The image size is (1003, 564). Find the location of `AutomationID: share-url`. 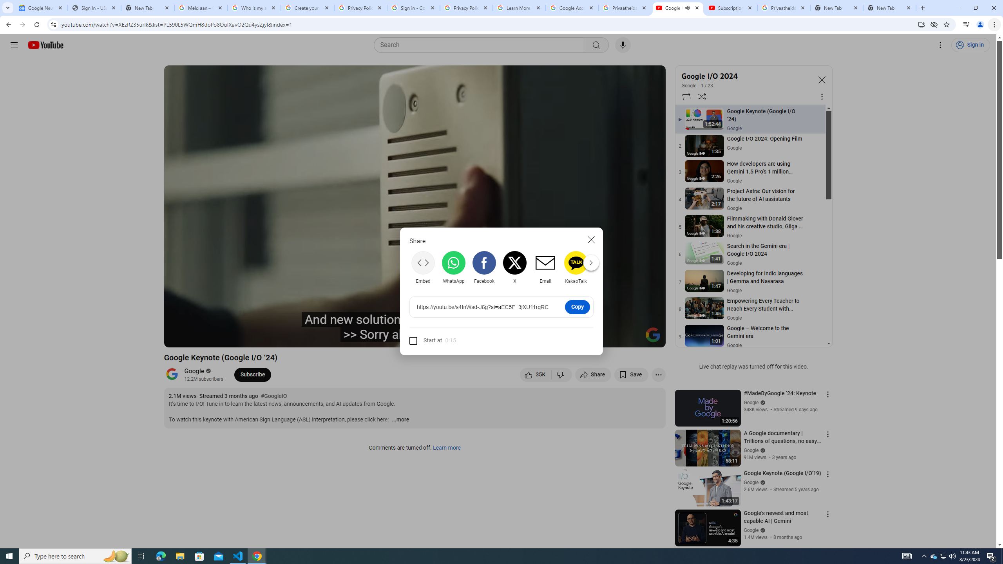

AutomationID: share-url is located at coordinates (484, 307).